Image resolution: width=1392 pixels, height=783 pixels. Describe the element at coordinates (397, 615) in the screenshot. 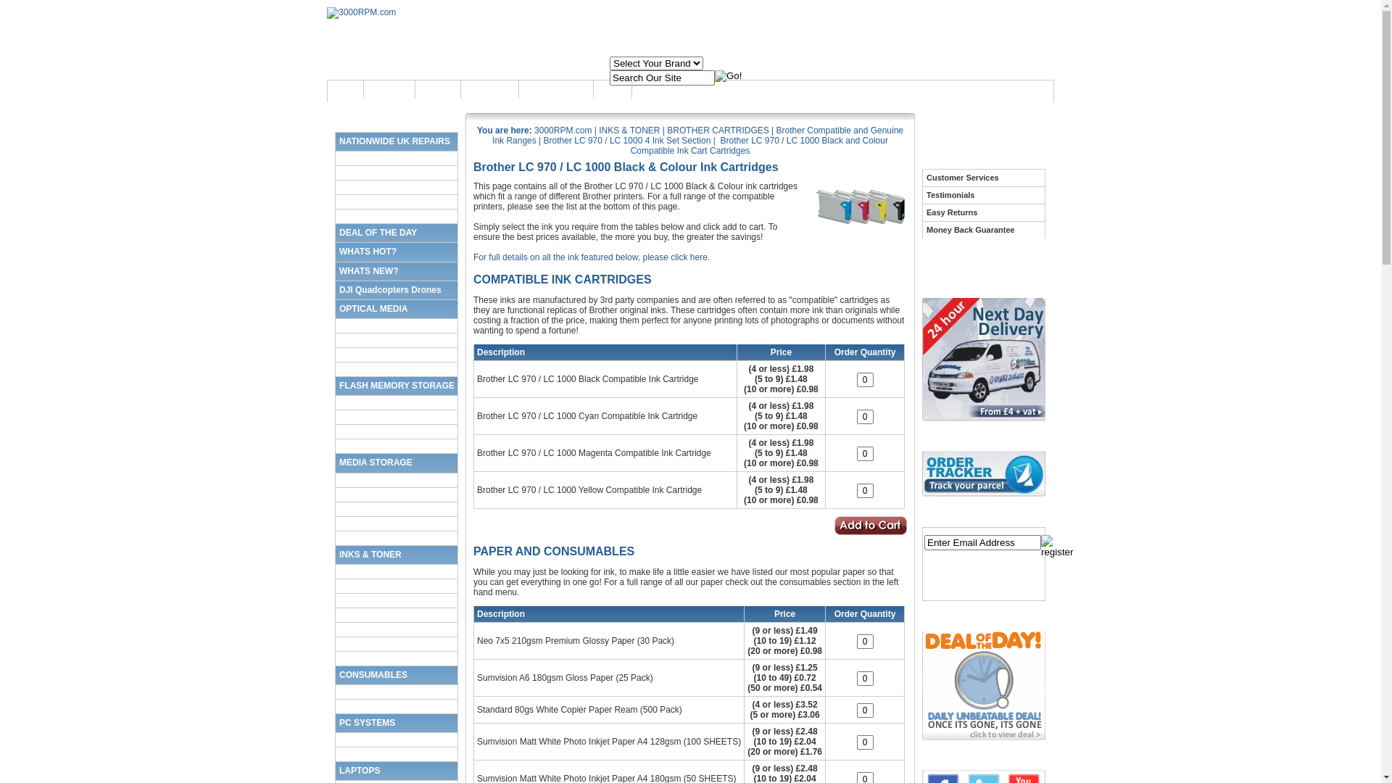

I see `HP CARTRIDGES` at that location.